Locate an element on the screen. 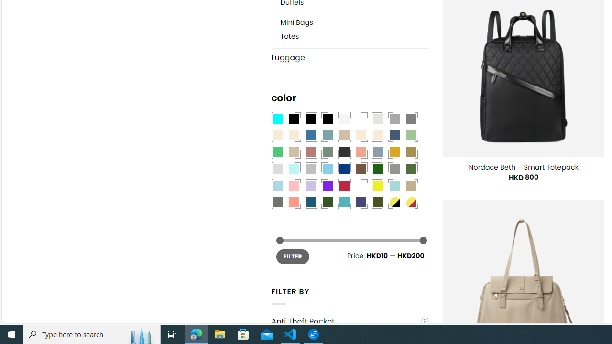  Purple Navy is located at coordinates (361, 203).